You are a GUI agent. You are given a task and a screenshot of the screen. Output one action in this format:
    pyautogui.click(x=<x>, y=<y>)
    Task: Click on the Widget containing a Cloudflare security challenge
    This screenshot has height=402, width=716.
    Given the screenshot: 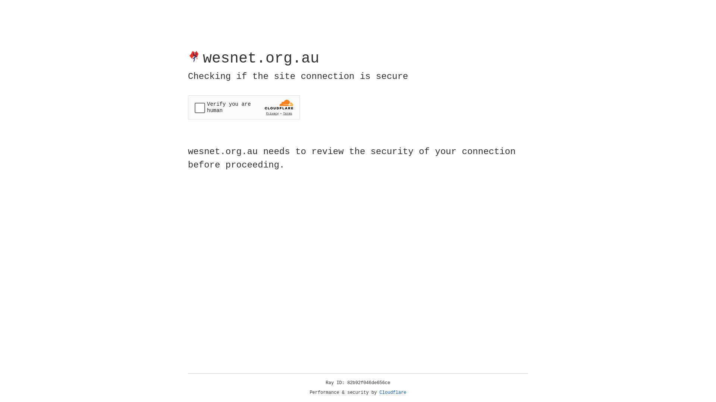 What is the action you would take?
    pyautogui.click(x=244, y=107)
    